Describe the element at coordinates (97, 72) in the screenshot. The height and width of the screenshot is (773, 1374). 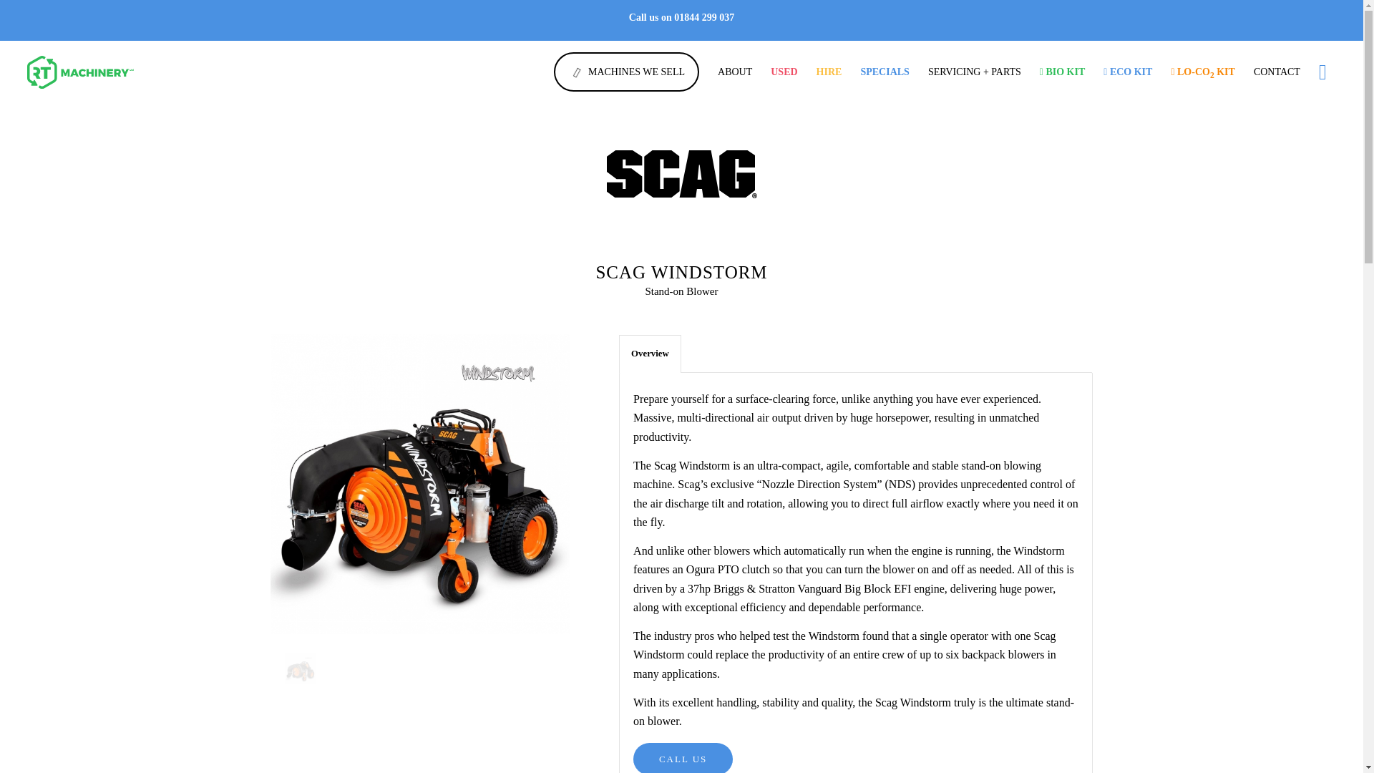
I see `rt-logo-green` at that location.